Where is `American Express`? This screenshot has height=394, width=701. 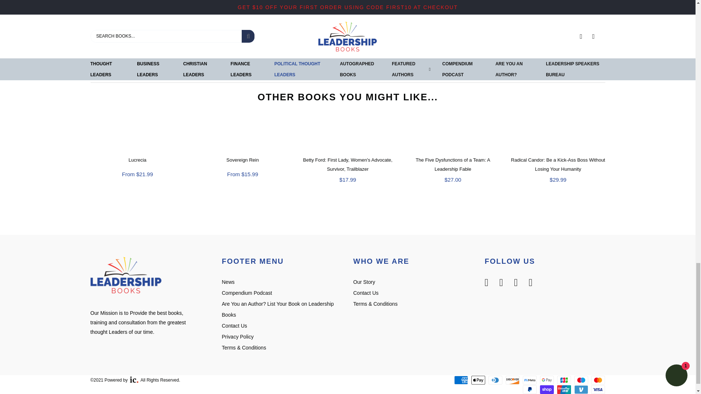
American Express is located at coordinates (461, 380).